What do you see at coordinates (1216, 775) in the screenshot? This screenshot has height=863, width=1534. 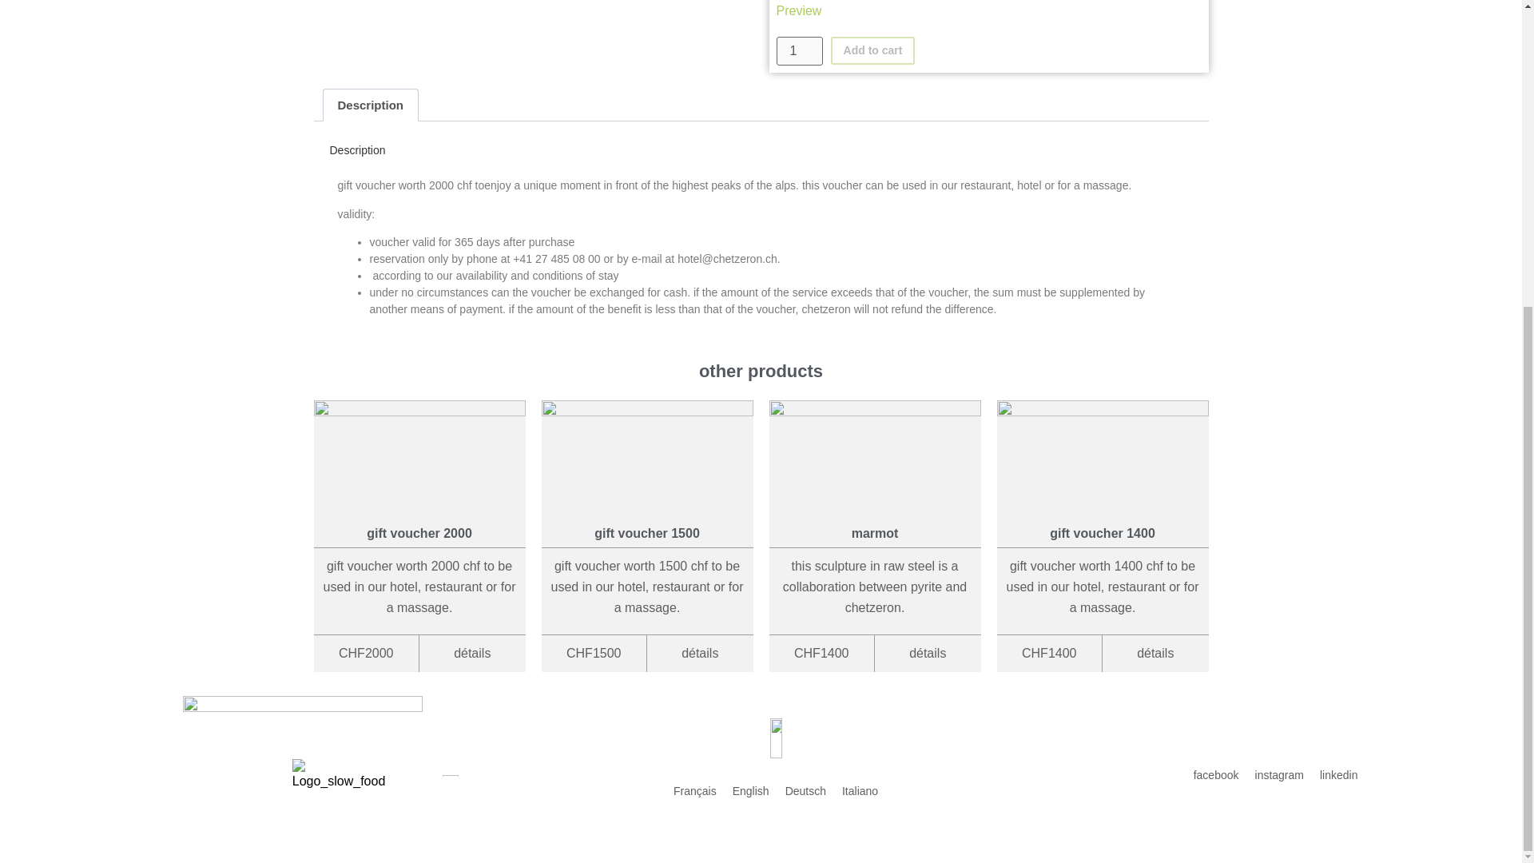 I see `facebook` at bounding box center [1216, 775].